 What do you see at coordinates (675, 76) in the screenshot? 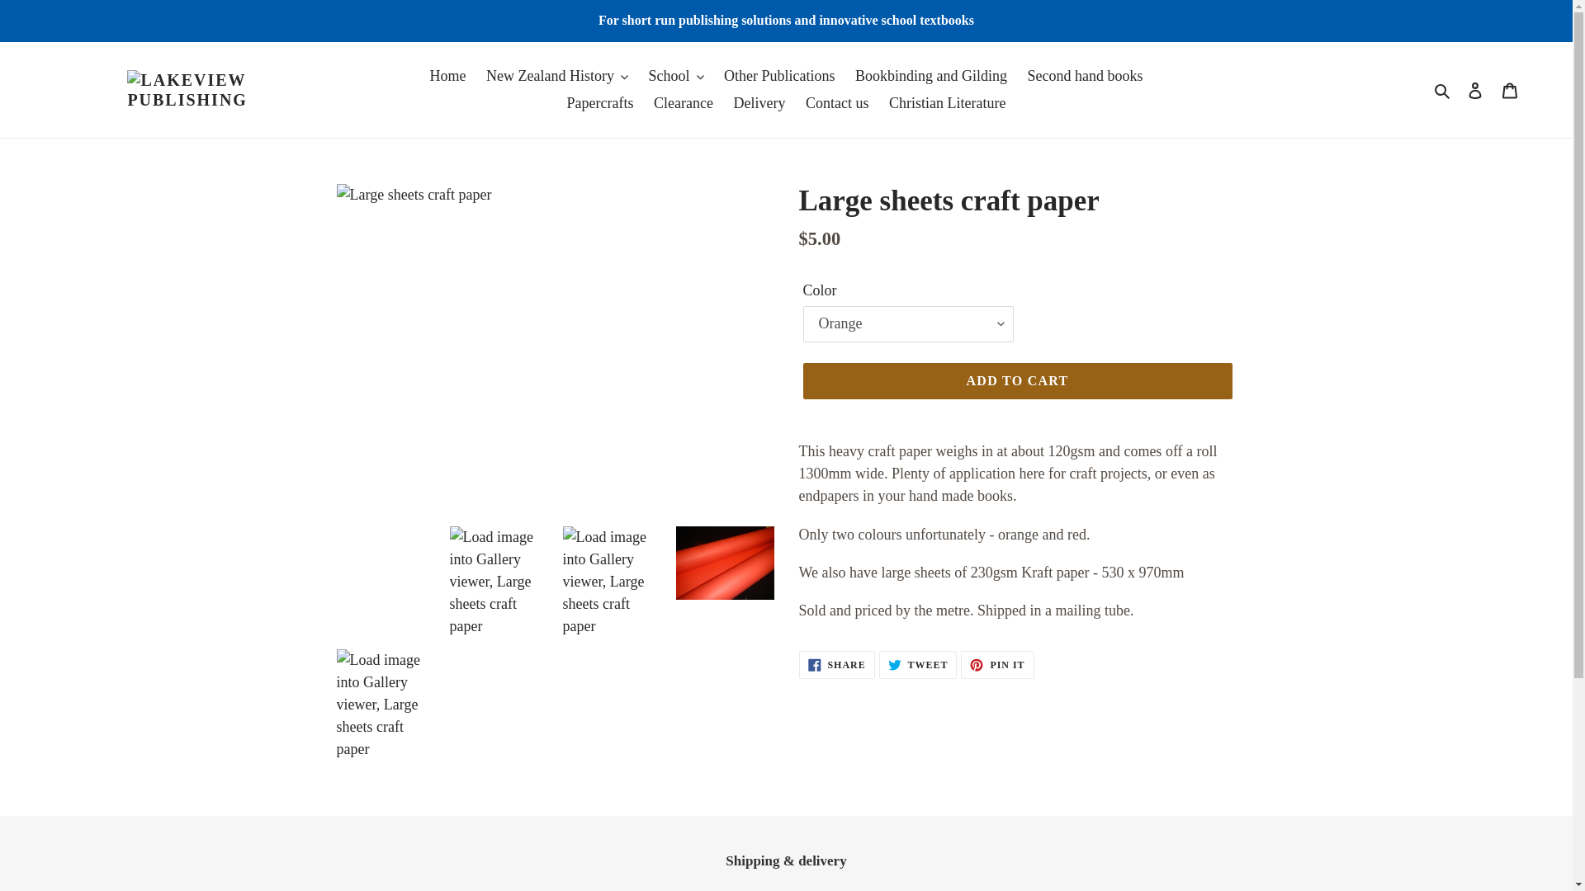
I see `School` at bounding box center [675, 76].